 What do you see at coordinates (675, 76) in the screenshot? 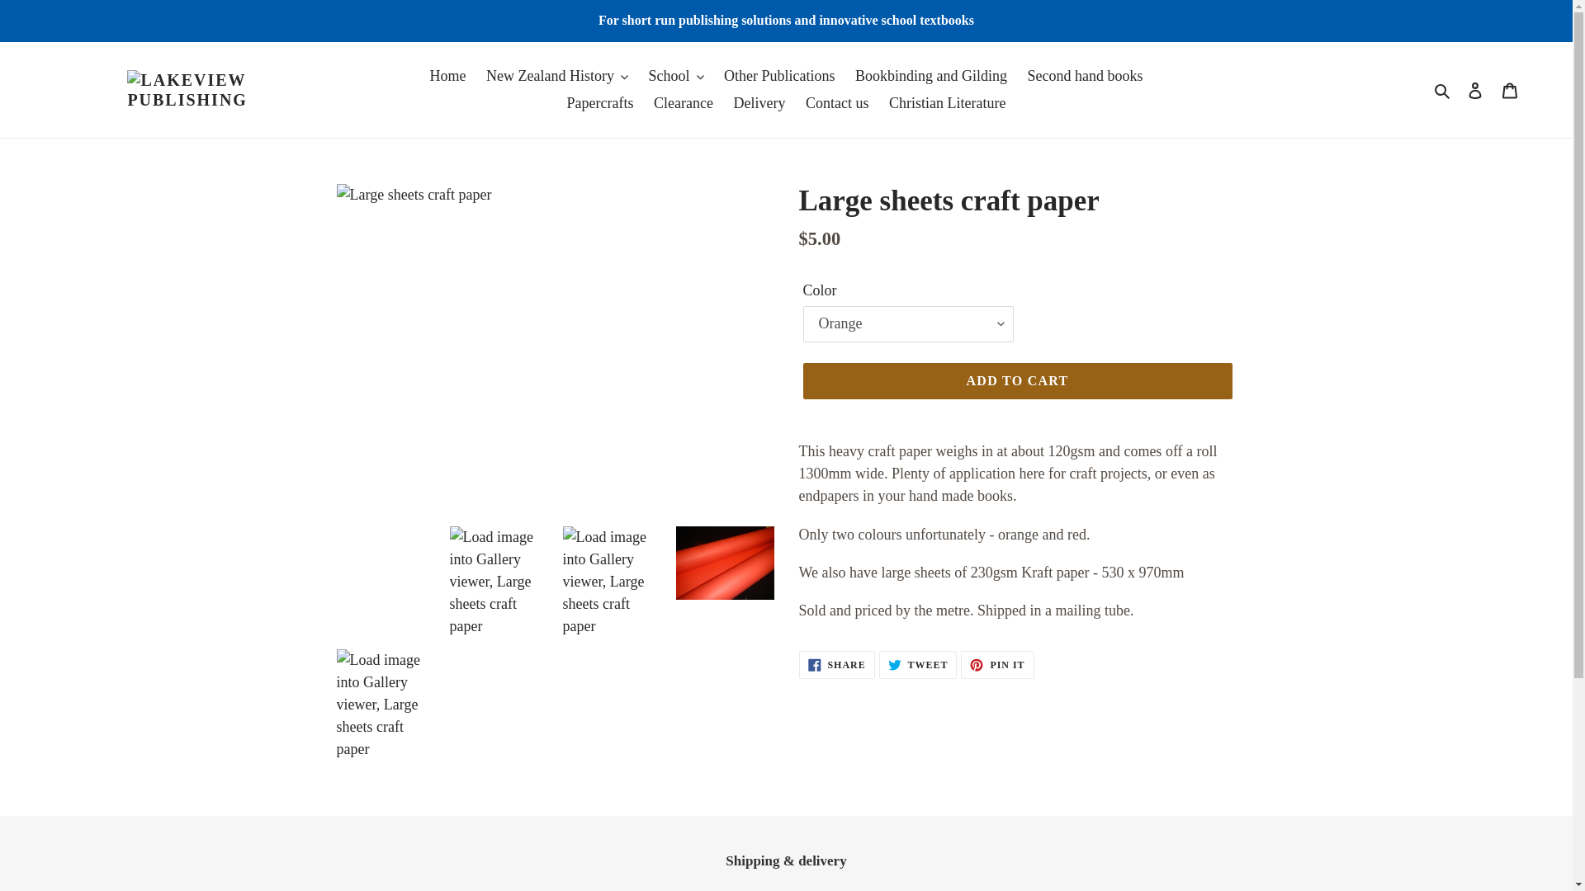
I see `School` at bounding box center [675, 76].